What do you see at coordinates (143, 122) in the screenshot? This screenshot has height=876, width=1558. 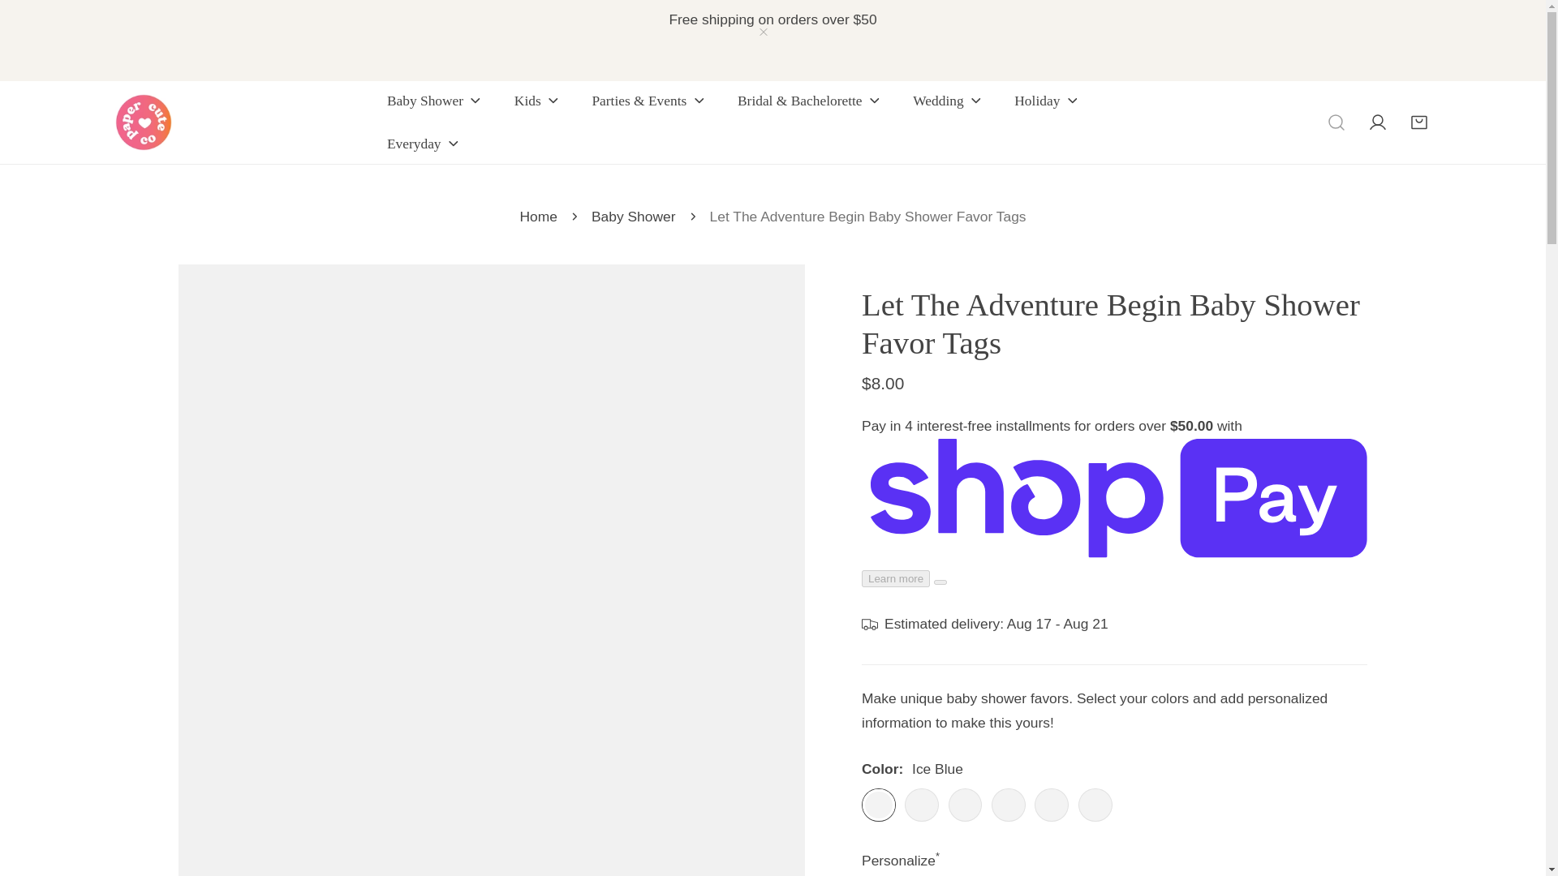 I see `Paper Cute Ink` at bounding box center [143, 122].